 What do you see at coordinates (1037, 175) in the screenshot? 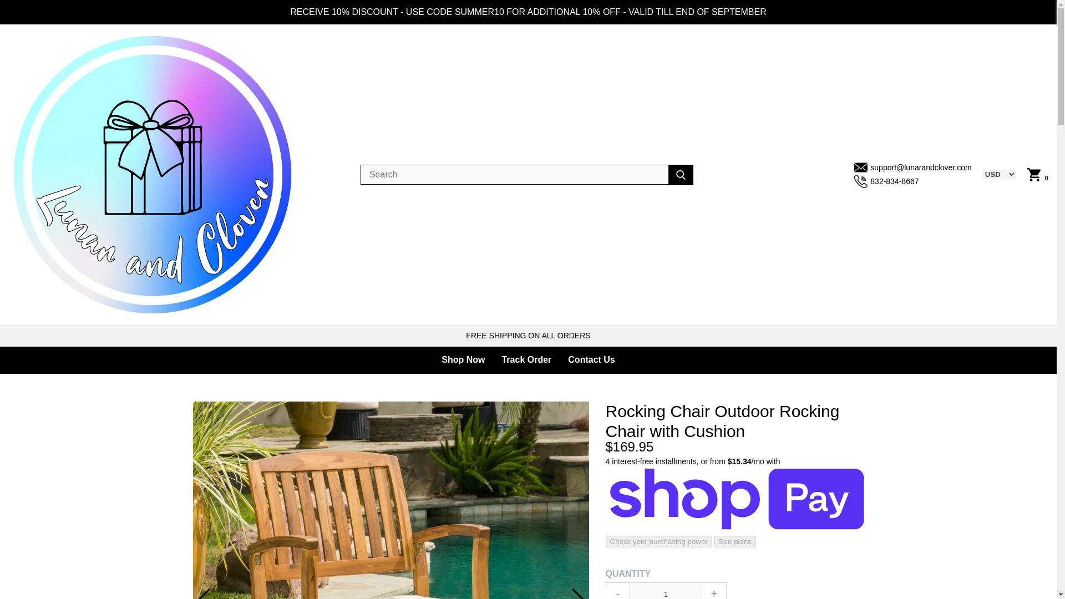
I see `0` at bounding box center [1037, 175].